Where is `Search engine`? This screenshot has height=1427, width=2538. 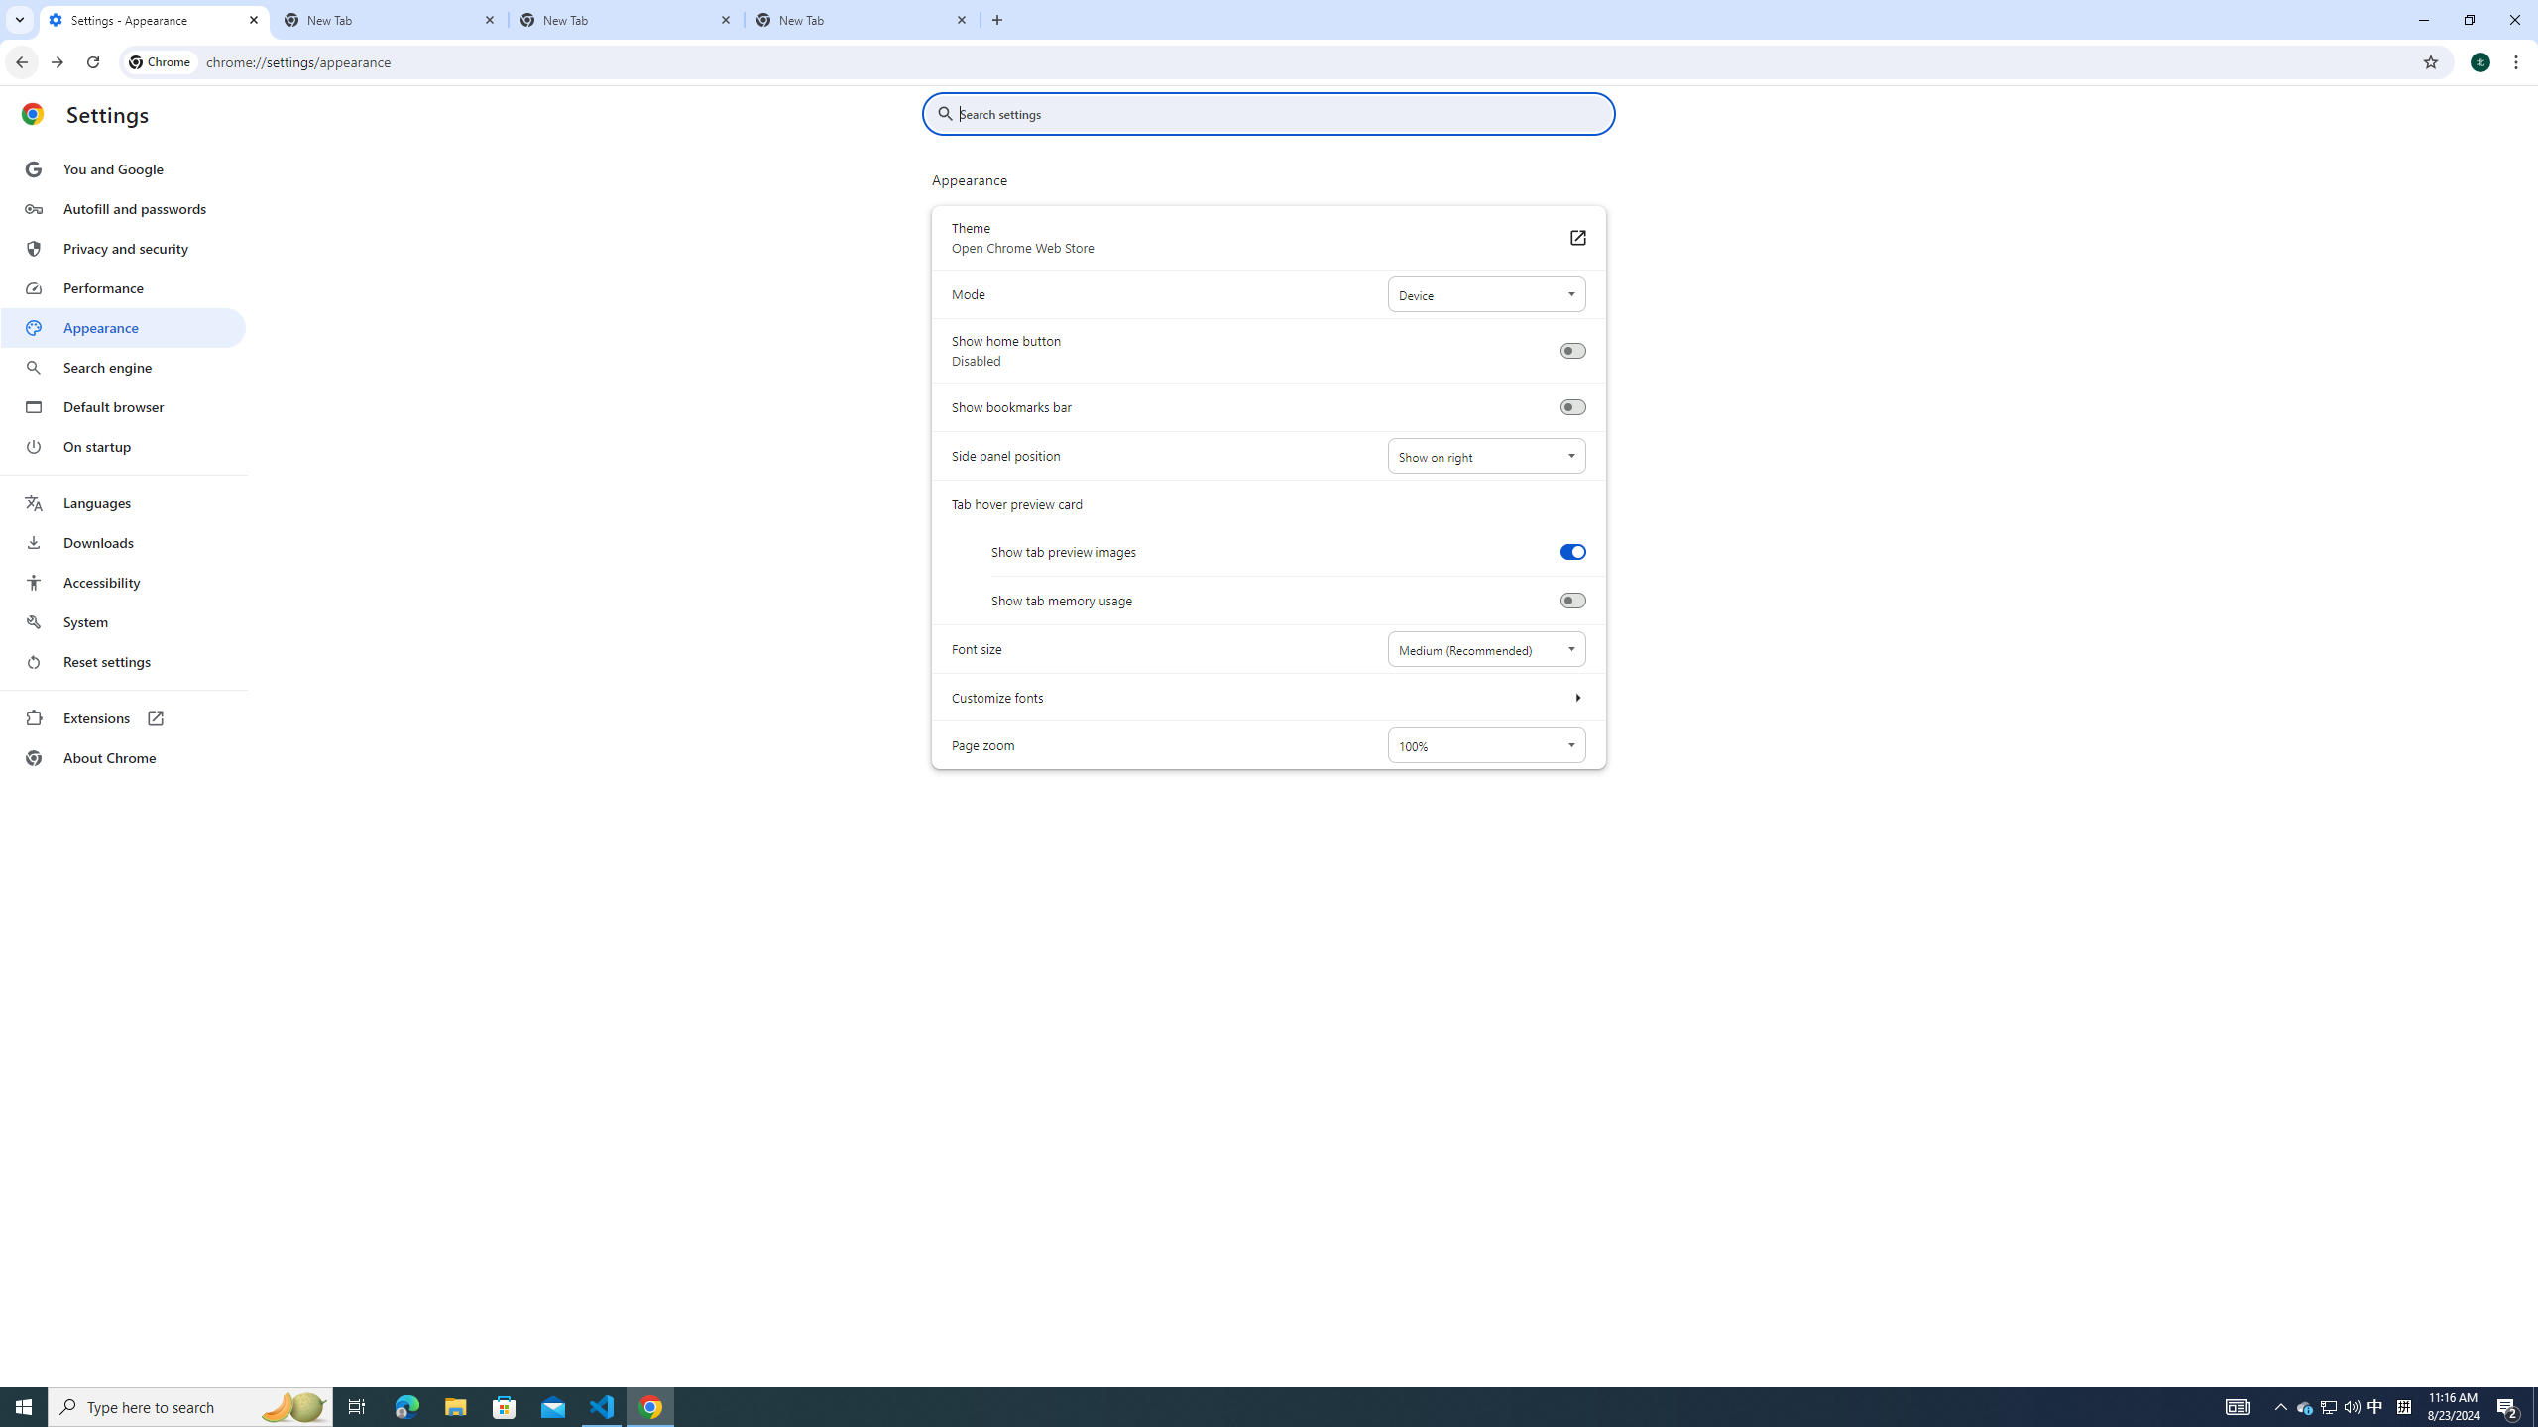
Search engine is located at coordinates (123, 368).